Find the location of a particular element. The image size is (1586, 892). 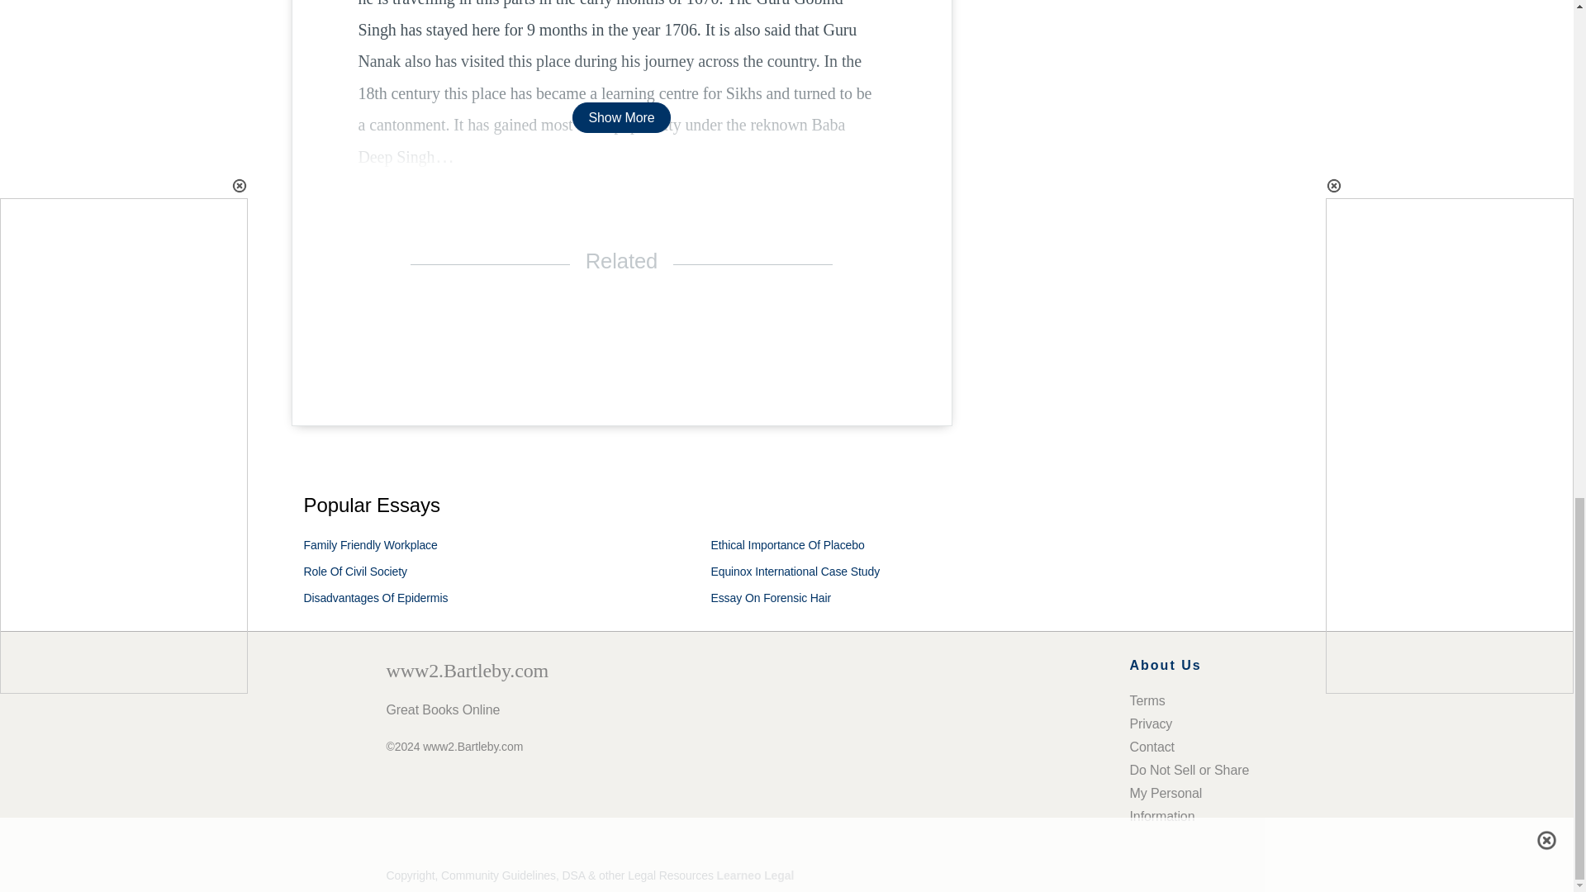

Terms is located at coordinates (1147, 700).